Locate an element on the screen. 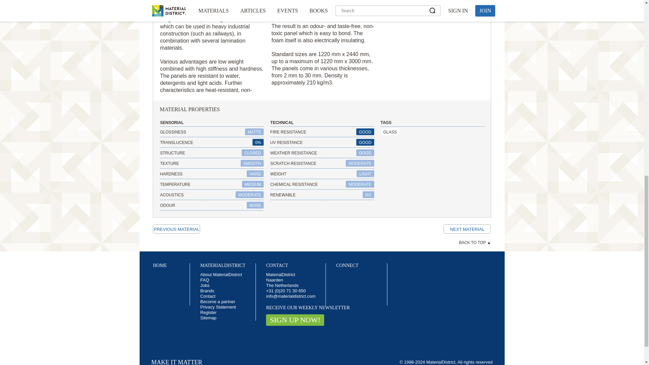  GOOD is located at coordinates (365, 142).